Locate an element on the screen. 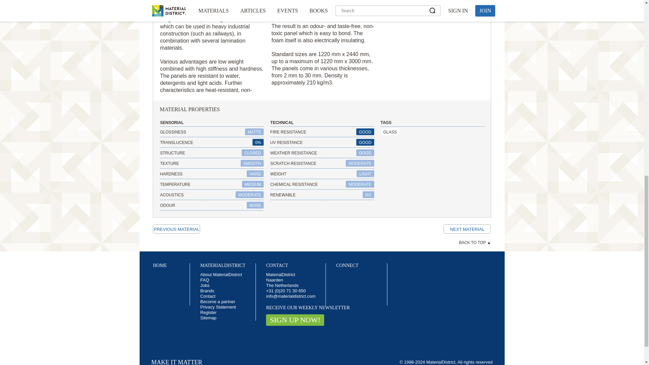  GOOD is located at coordinates (365, 142).